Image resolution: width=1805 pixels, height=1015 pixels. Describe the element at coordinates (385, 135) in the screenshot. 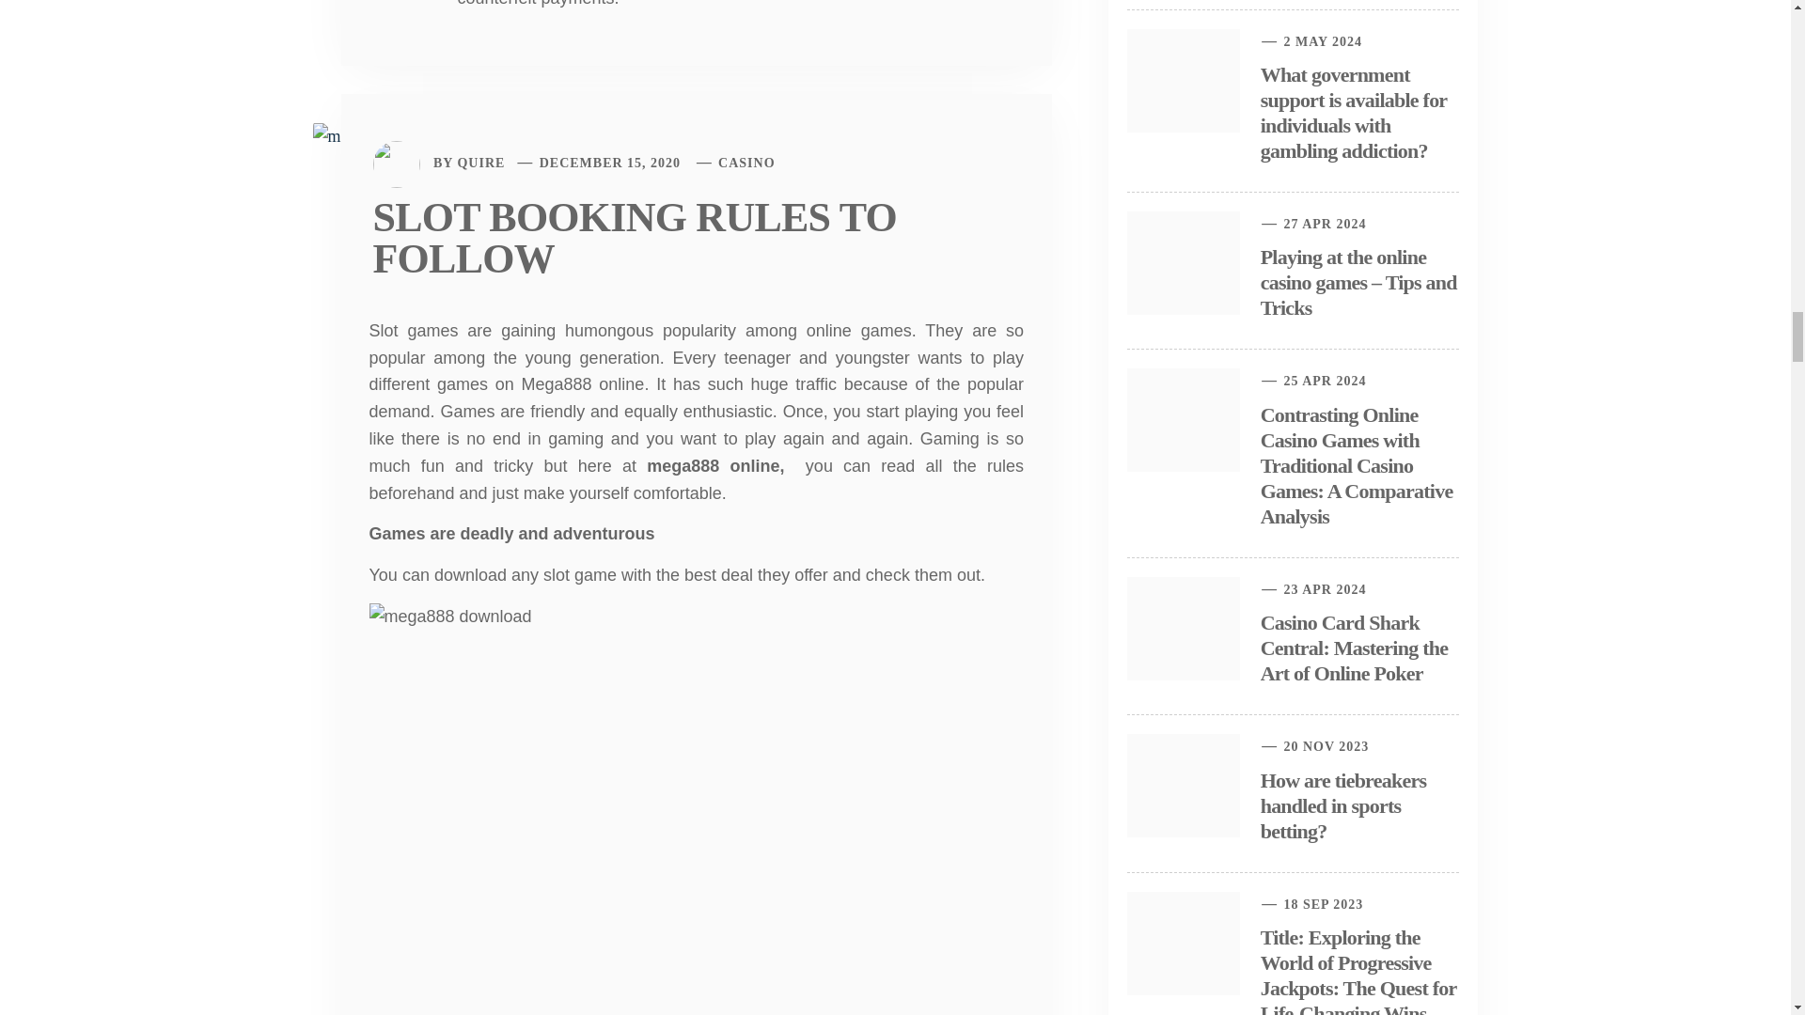

I see `SLOT BOOKING RULES TO FOLLOW` at that location.